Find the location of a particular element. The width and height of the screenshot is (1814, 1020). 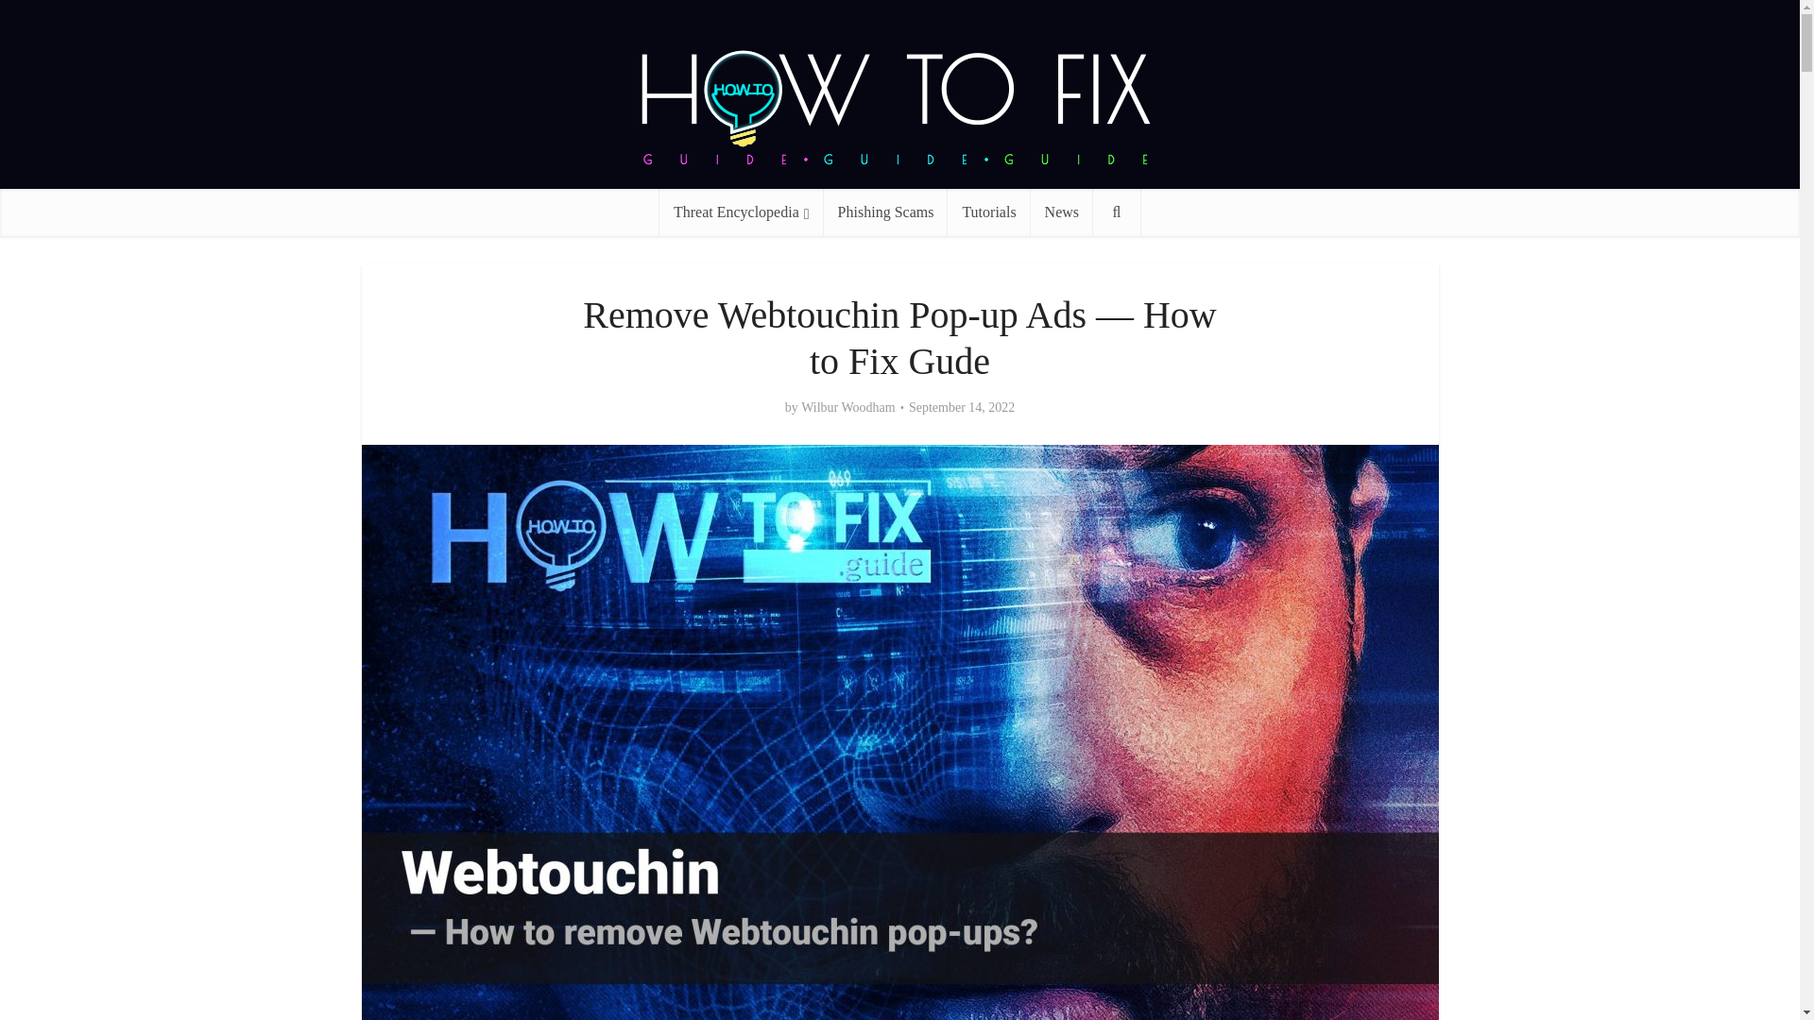

Phishing Scams is located at coordinates (886, 212).